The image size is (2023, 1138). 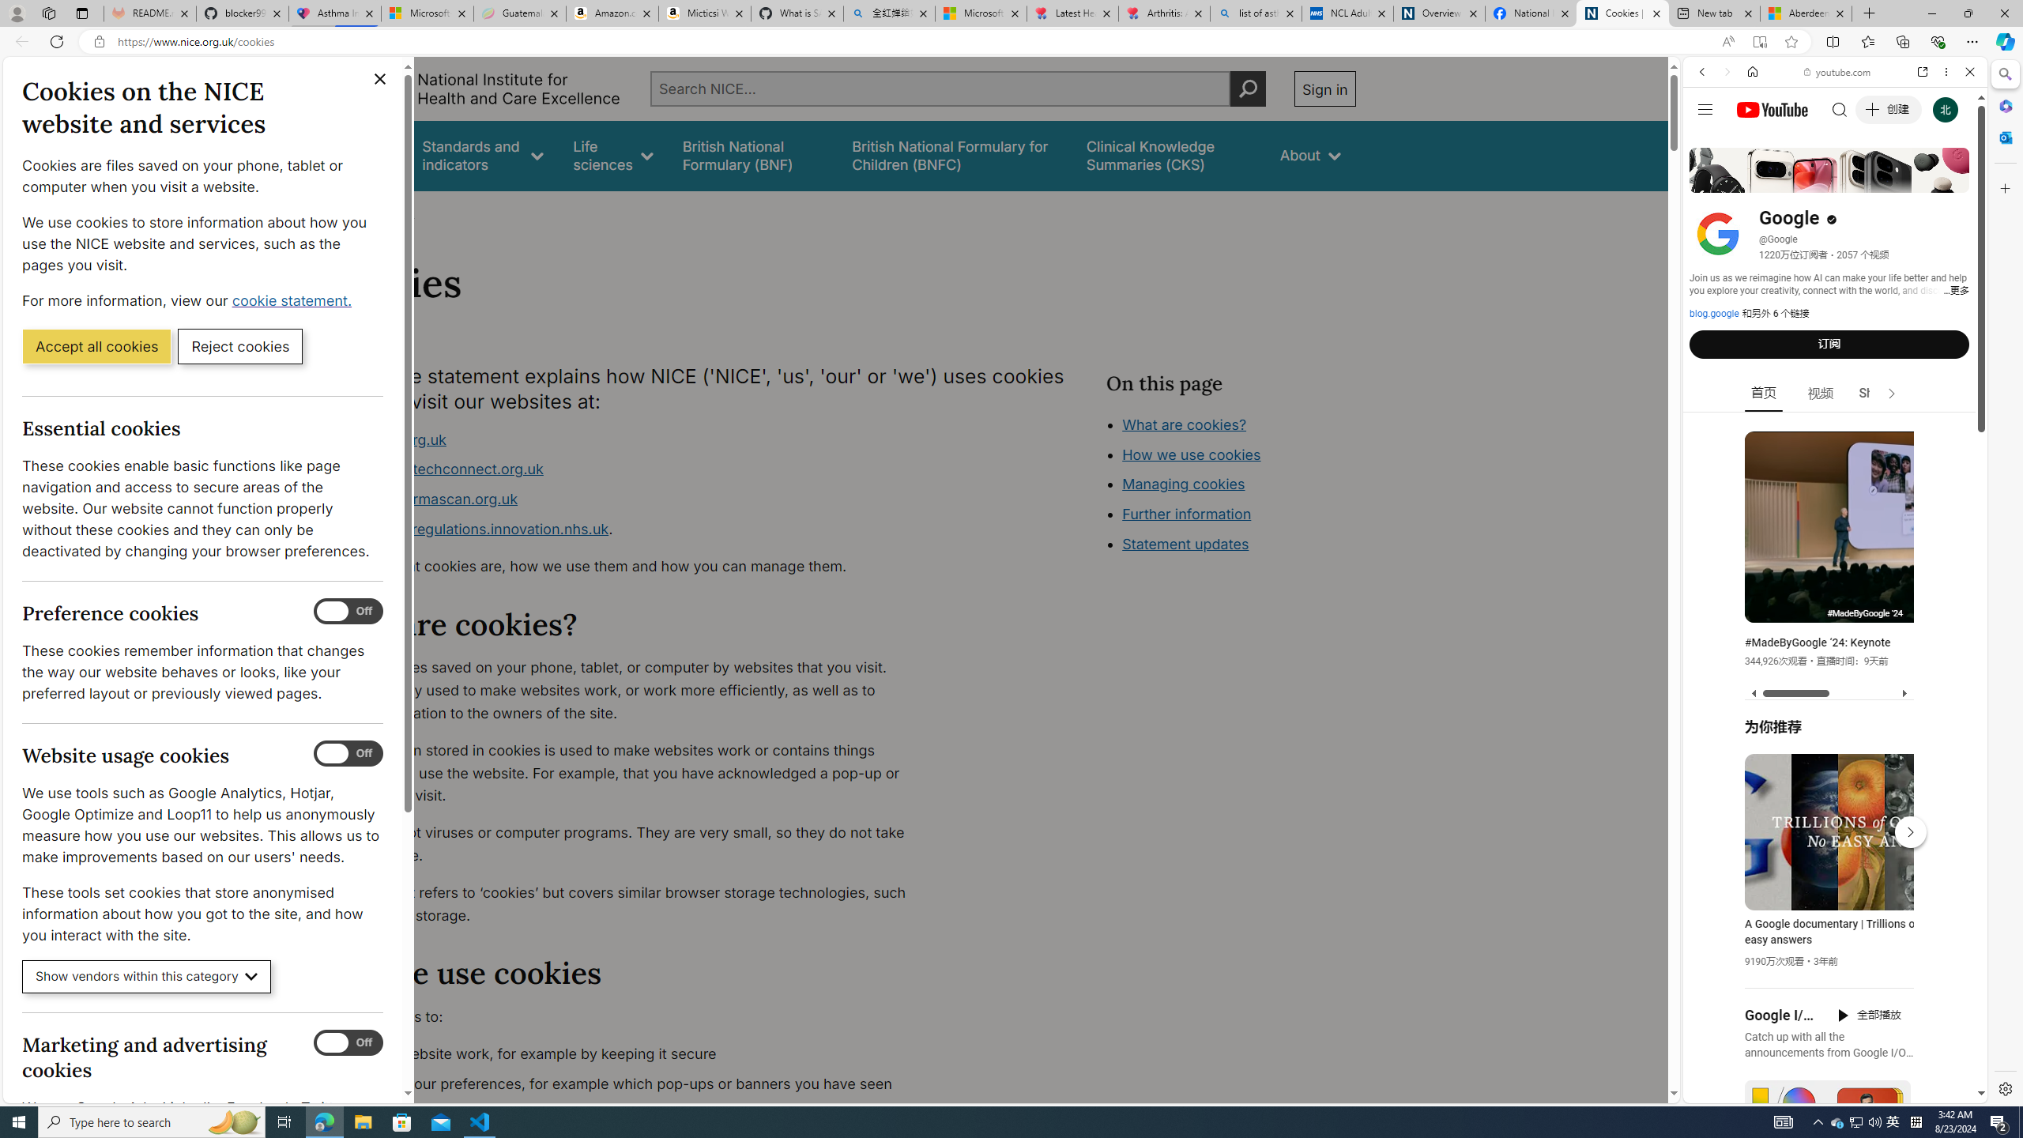 What do you see at coordinates (1952, 182) in the screenshot?
I see `Class: b_serphb` at bounding box center [1952, 182].